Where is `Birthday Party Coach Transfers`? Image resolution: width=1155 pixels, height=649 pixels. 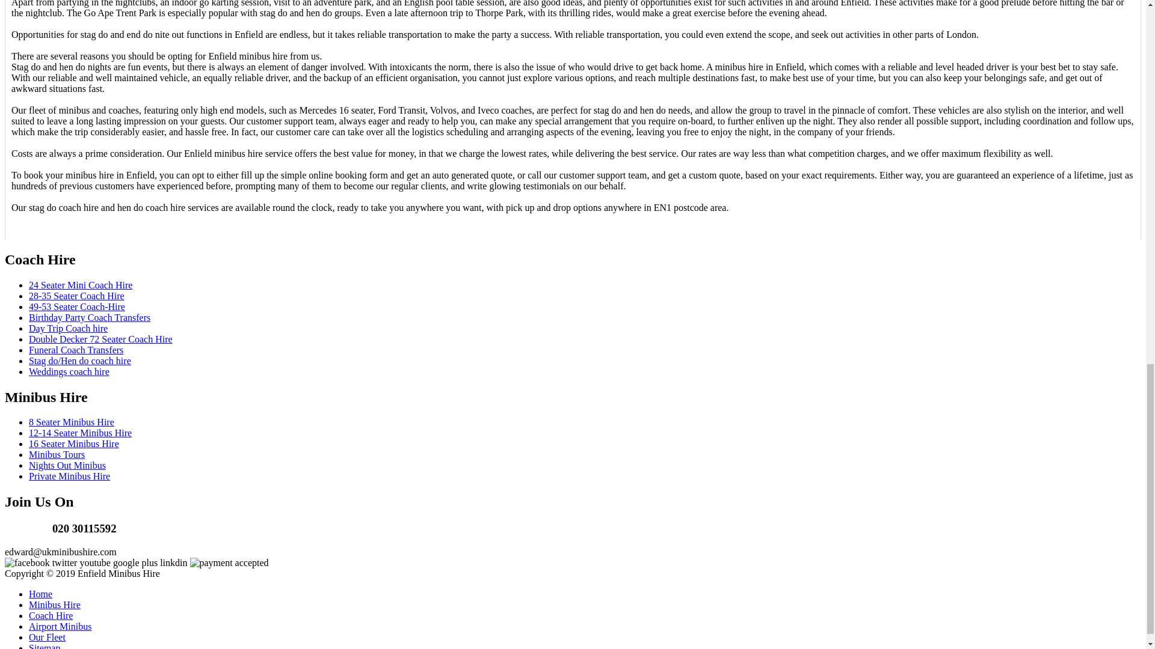
Birthday Party Coach Transfers is located at coordinates (89, 317).